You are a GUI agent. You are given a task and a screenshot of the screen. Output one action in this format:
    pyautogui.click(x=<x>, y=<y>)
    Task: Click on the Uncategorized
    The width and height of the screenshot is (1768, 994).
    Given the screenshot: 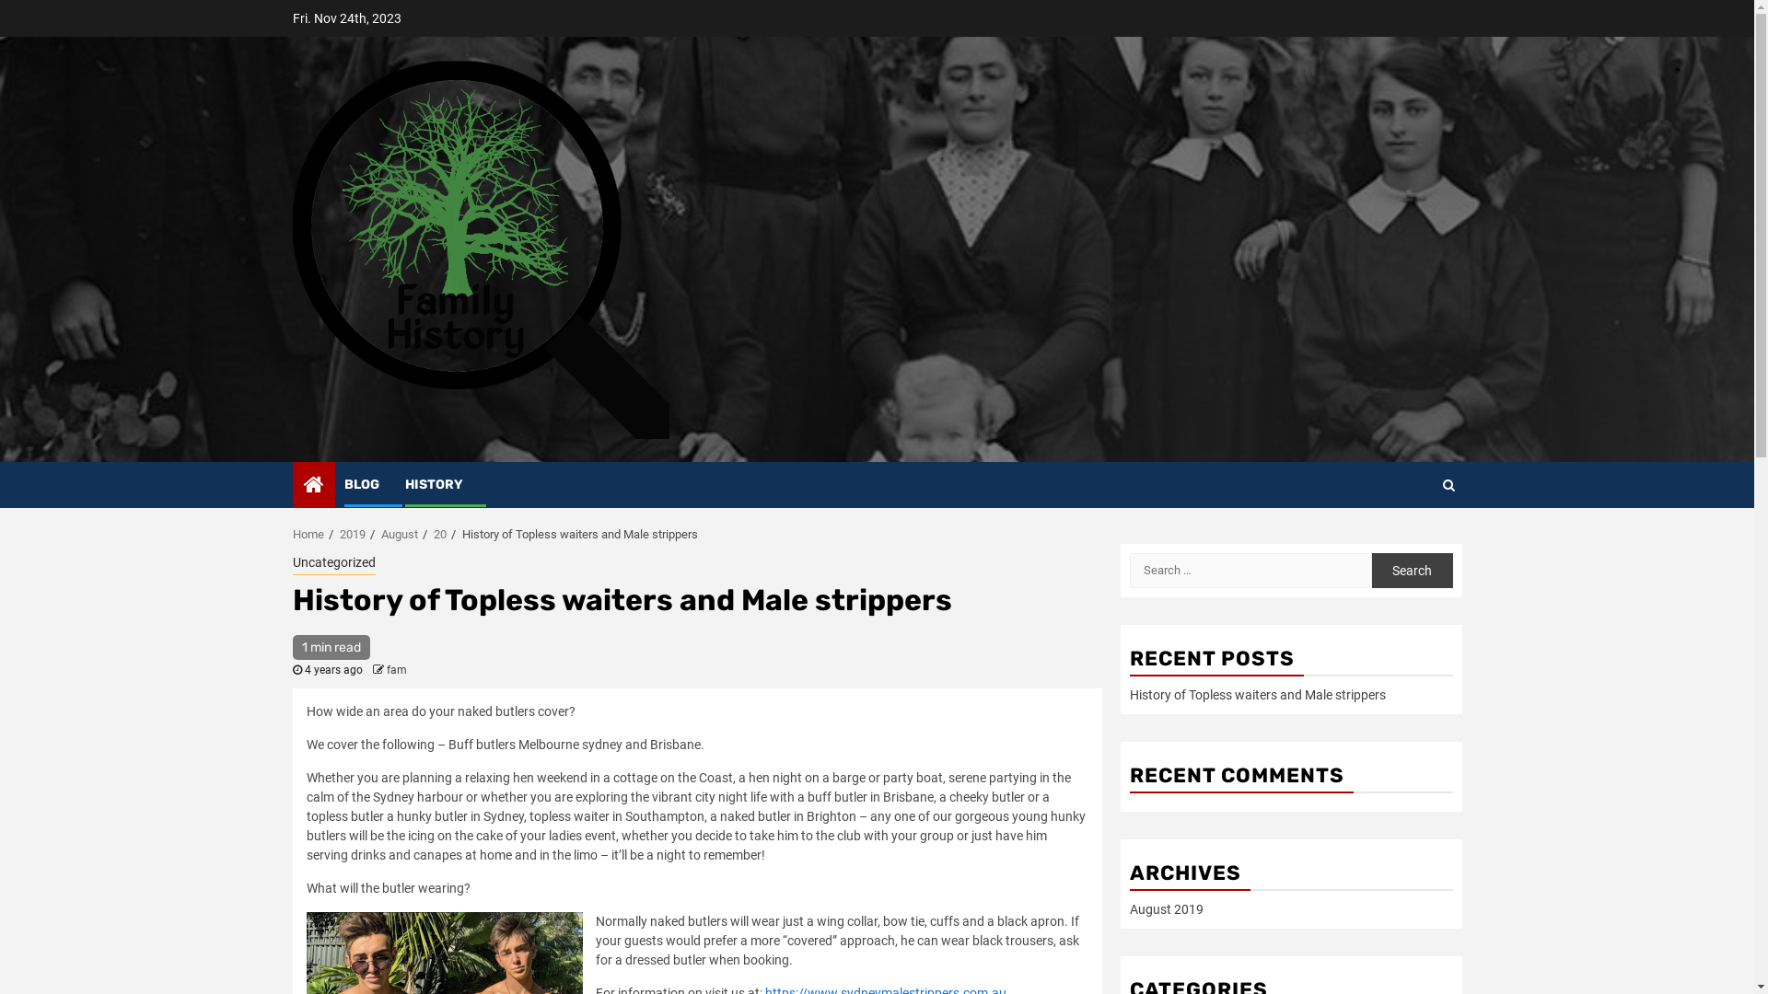 What is the action you would take?
    pyautogui.click(x=334, y=564)
    